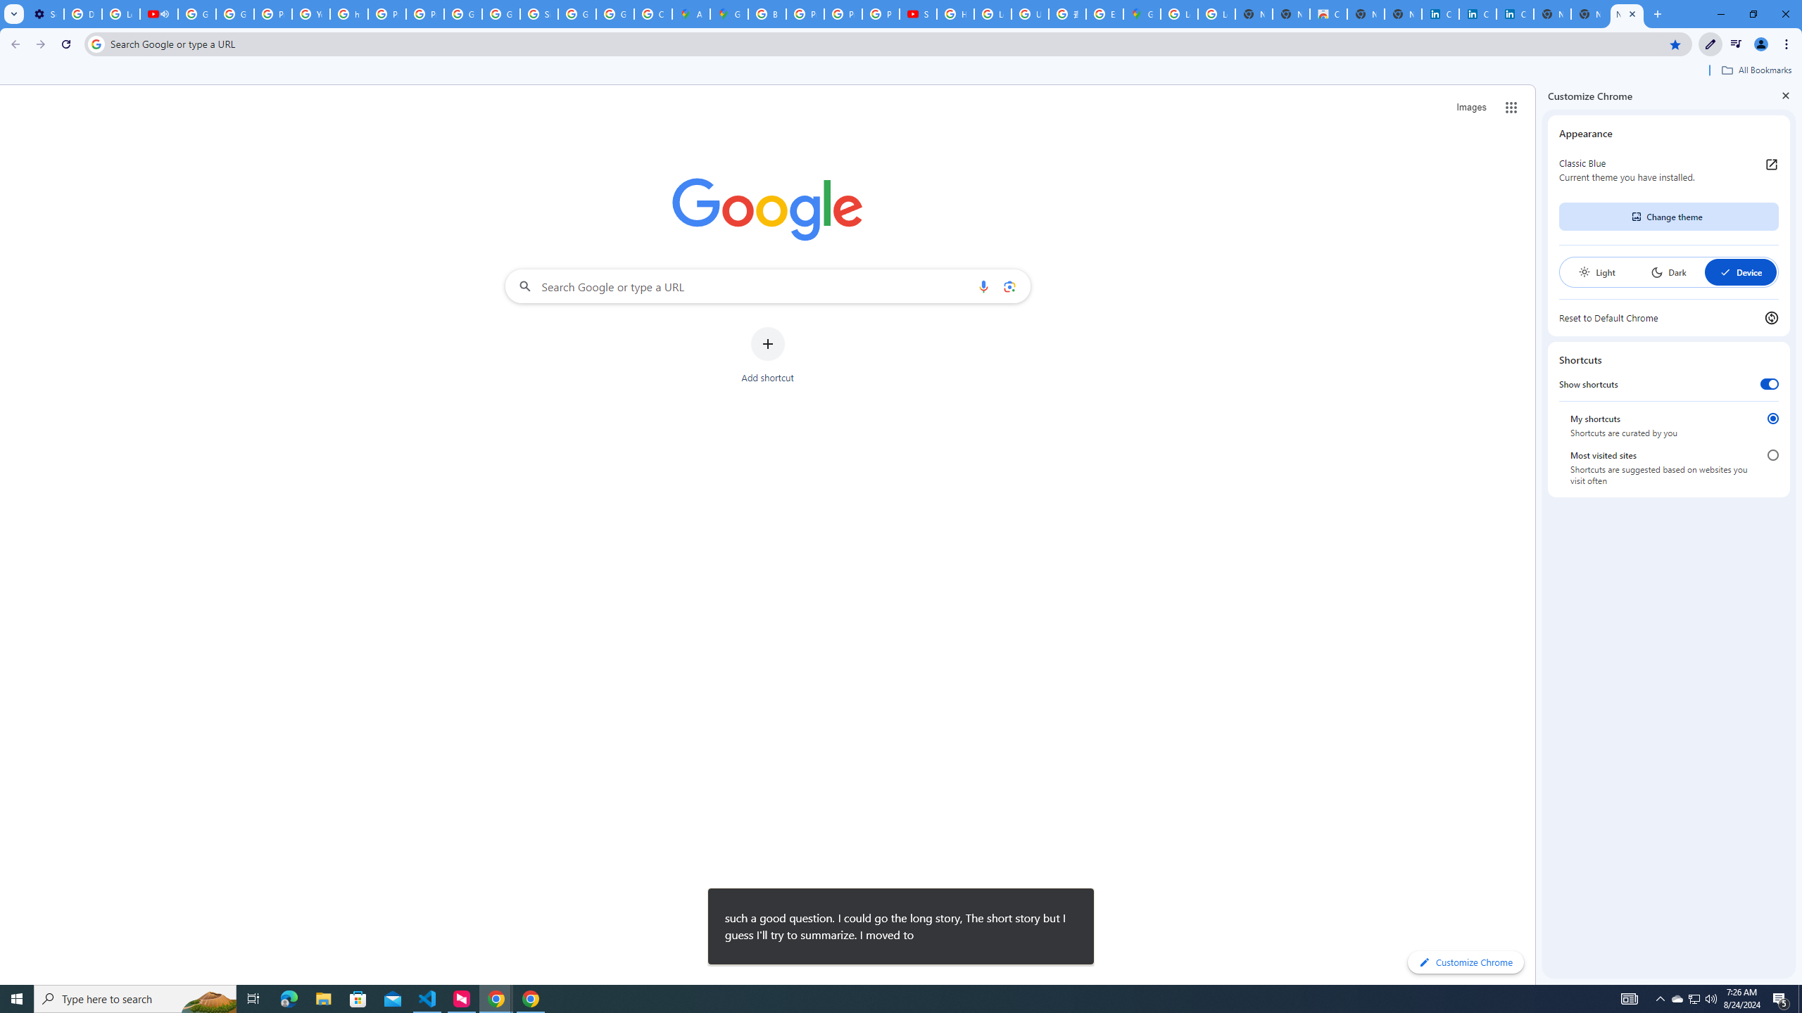 This screenshot has height=1013, width=1802. Describe the element at coordinates (1740, 272) in the screenshot. I see `Device` at that location.